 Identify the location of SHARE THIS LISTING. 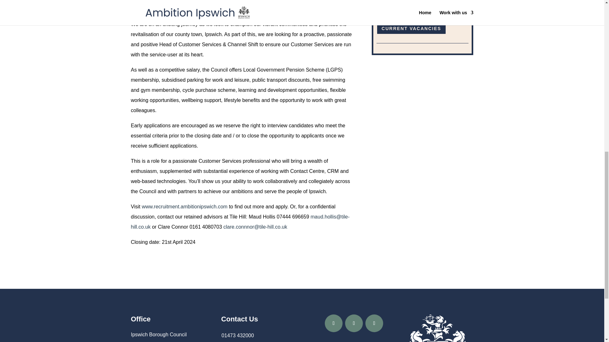
(410, 9).